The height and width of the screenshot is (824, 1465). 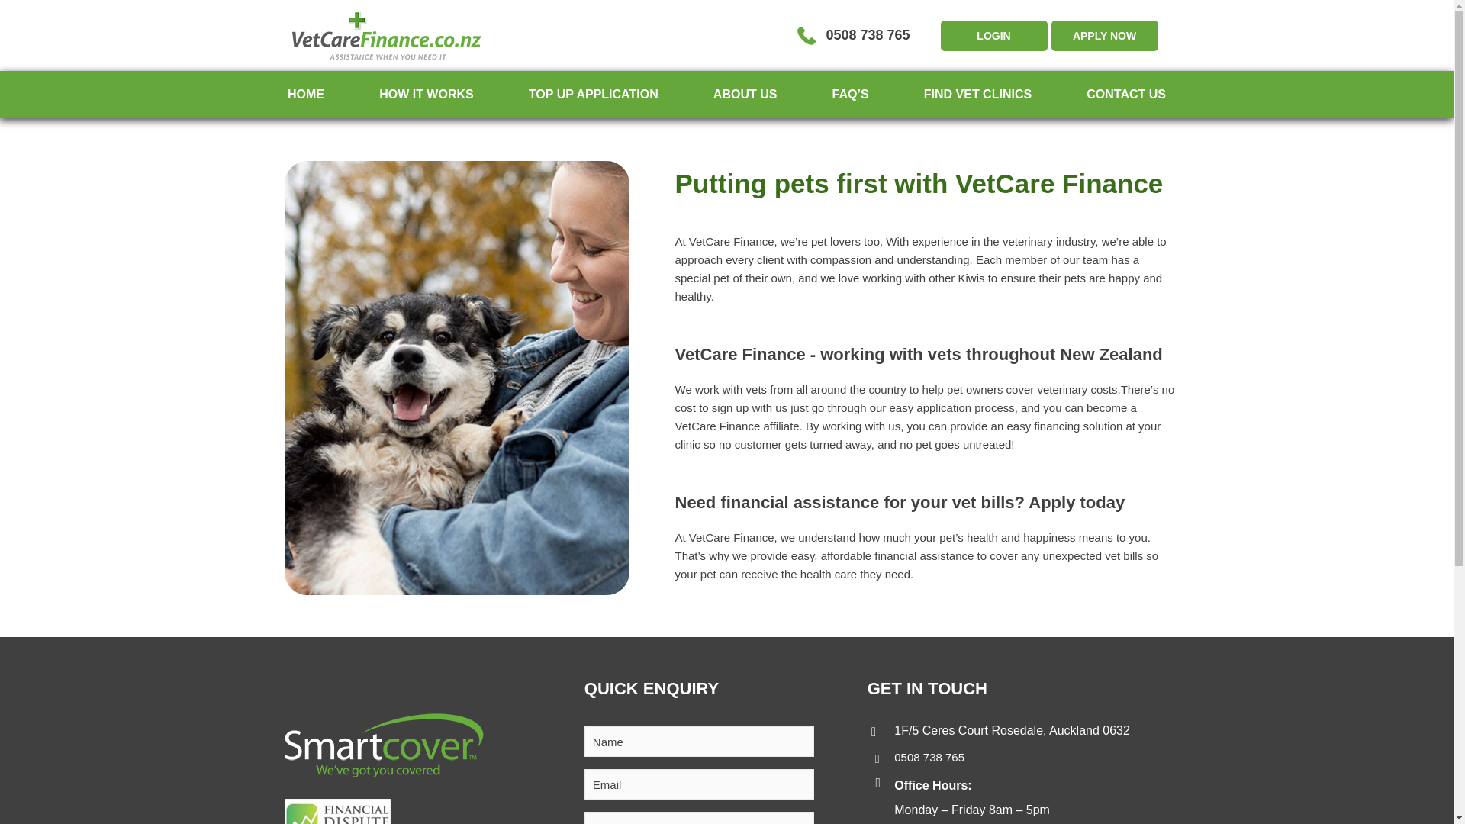 What do you see at coordinates (594, 94) in the screenshot?
I see `TOP UP APPLICATION` at bounding box center [594, 94].